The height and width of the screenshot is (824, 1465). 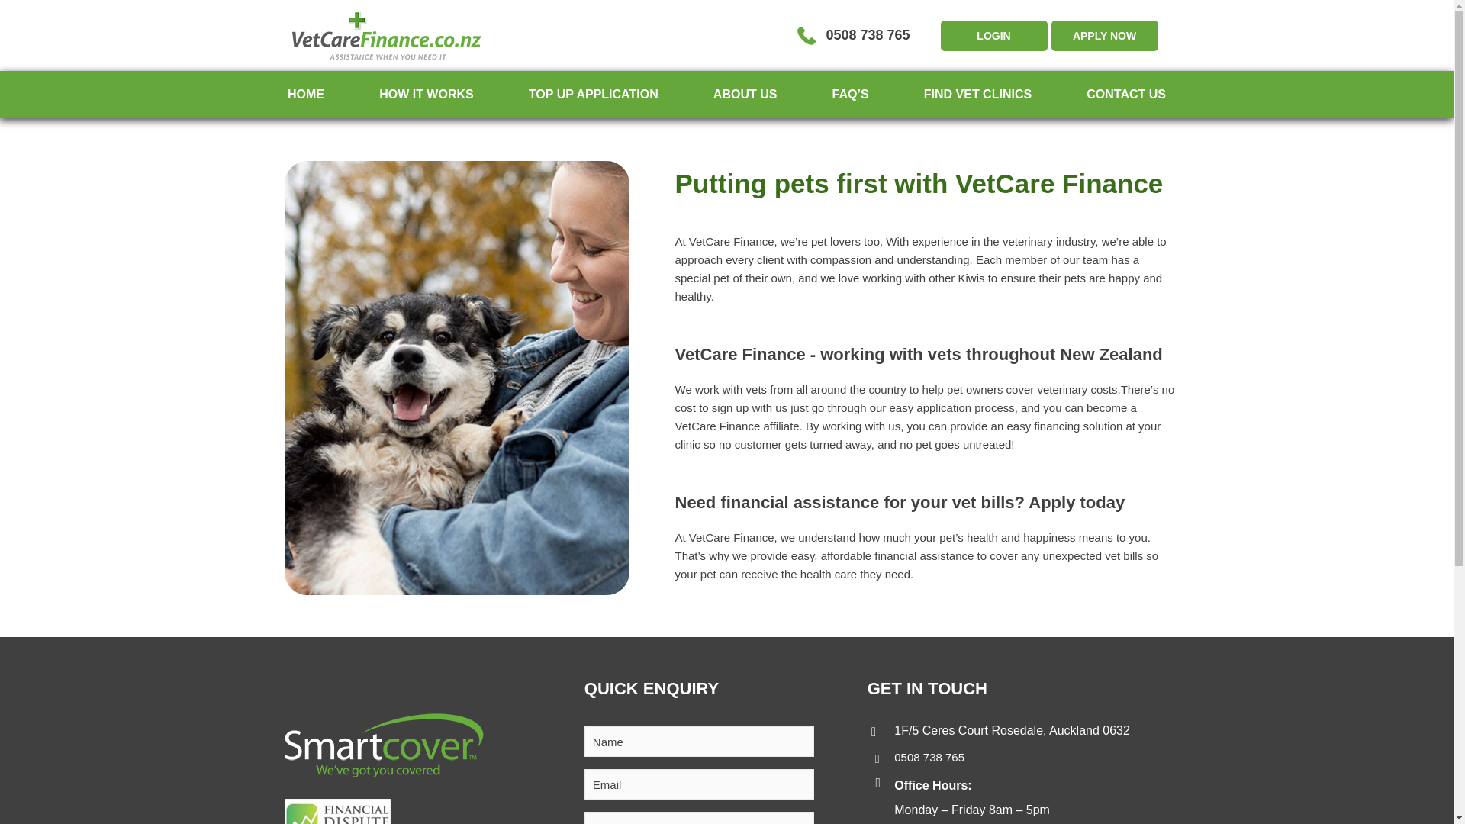 What do you see at coordinates (594, 94) in the screenshot?
I see `TOP UP APPLICATION` at bounding box center [594, 94].